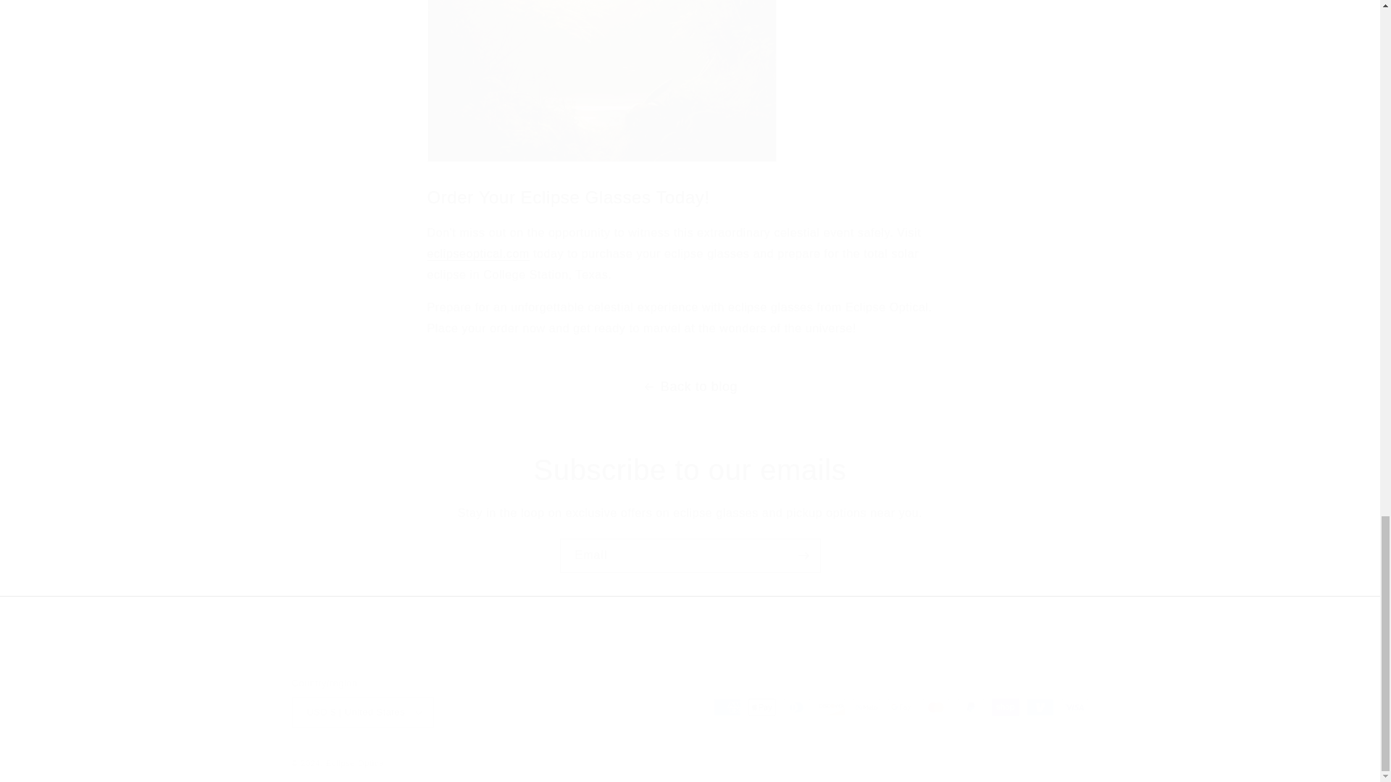  I want to click on Email, so click(690, 555).